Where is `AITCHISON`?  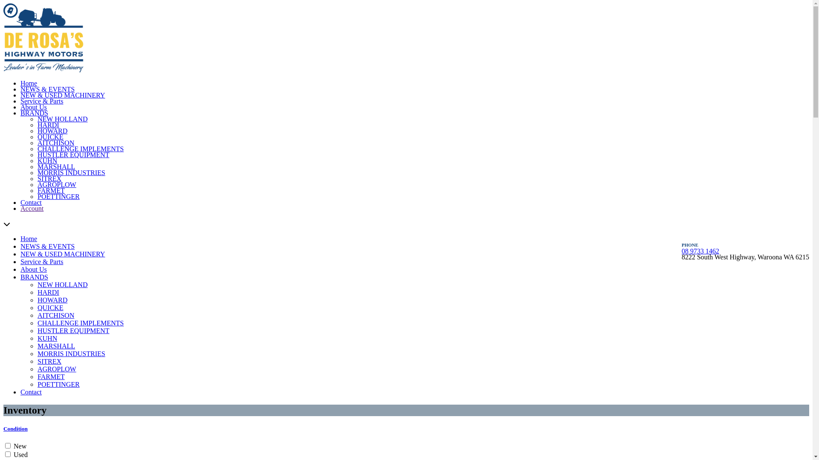
AITCHISON is located at coordinates (56, 315).